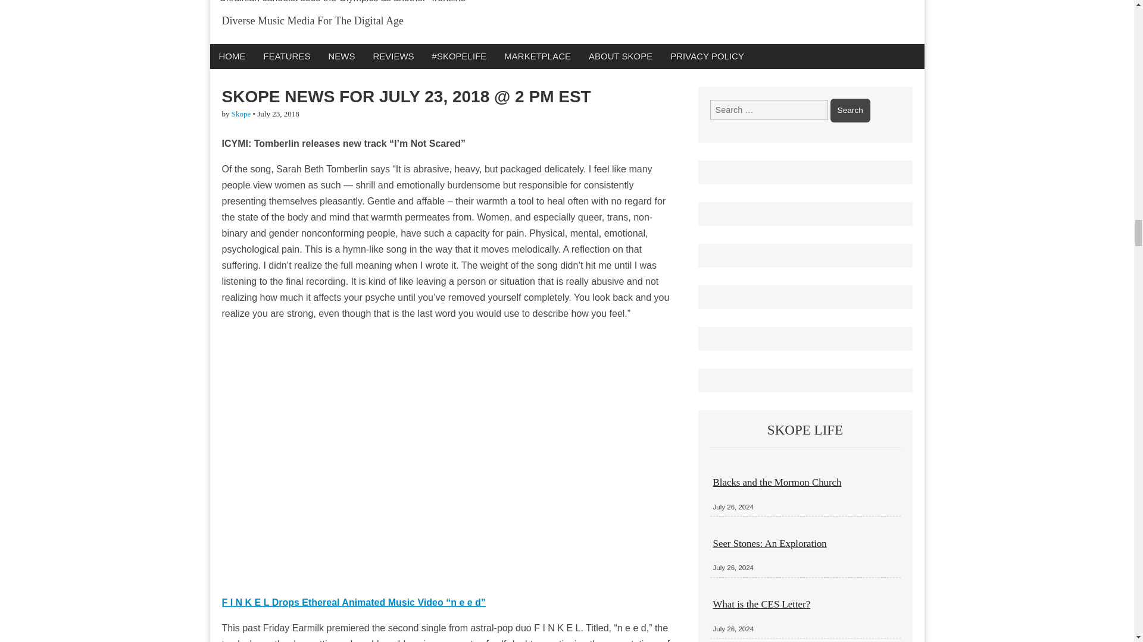 This screenshot has width=1143, height=642. Describe the element at coordinates (850, 111) in the screenshot. I see `Search` at that location.